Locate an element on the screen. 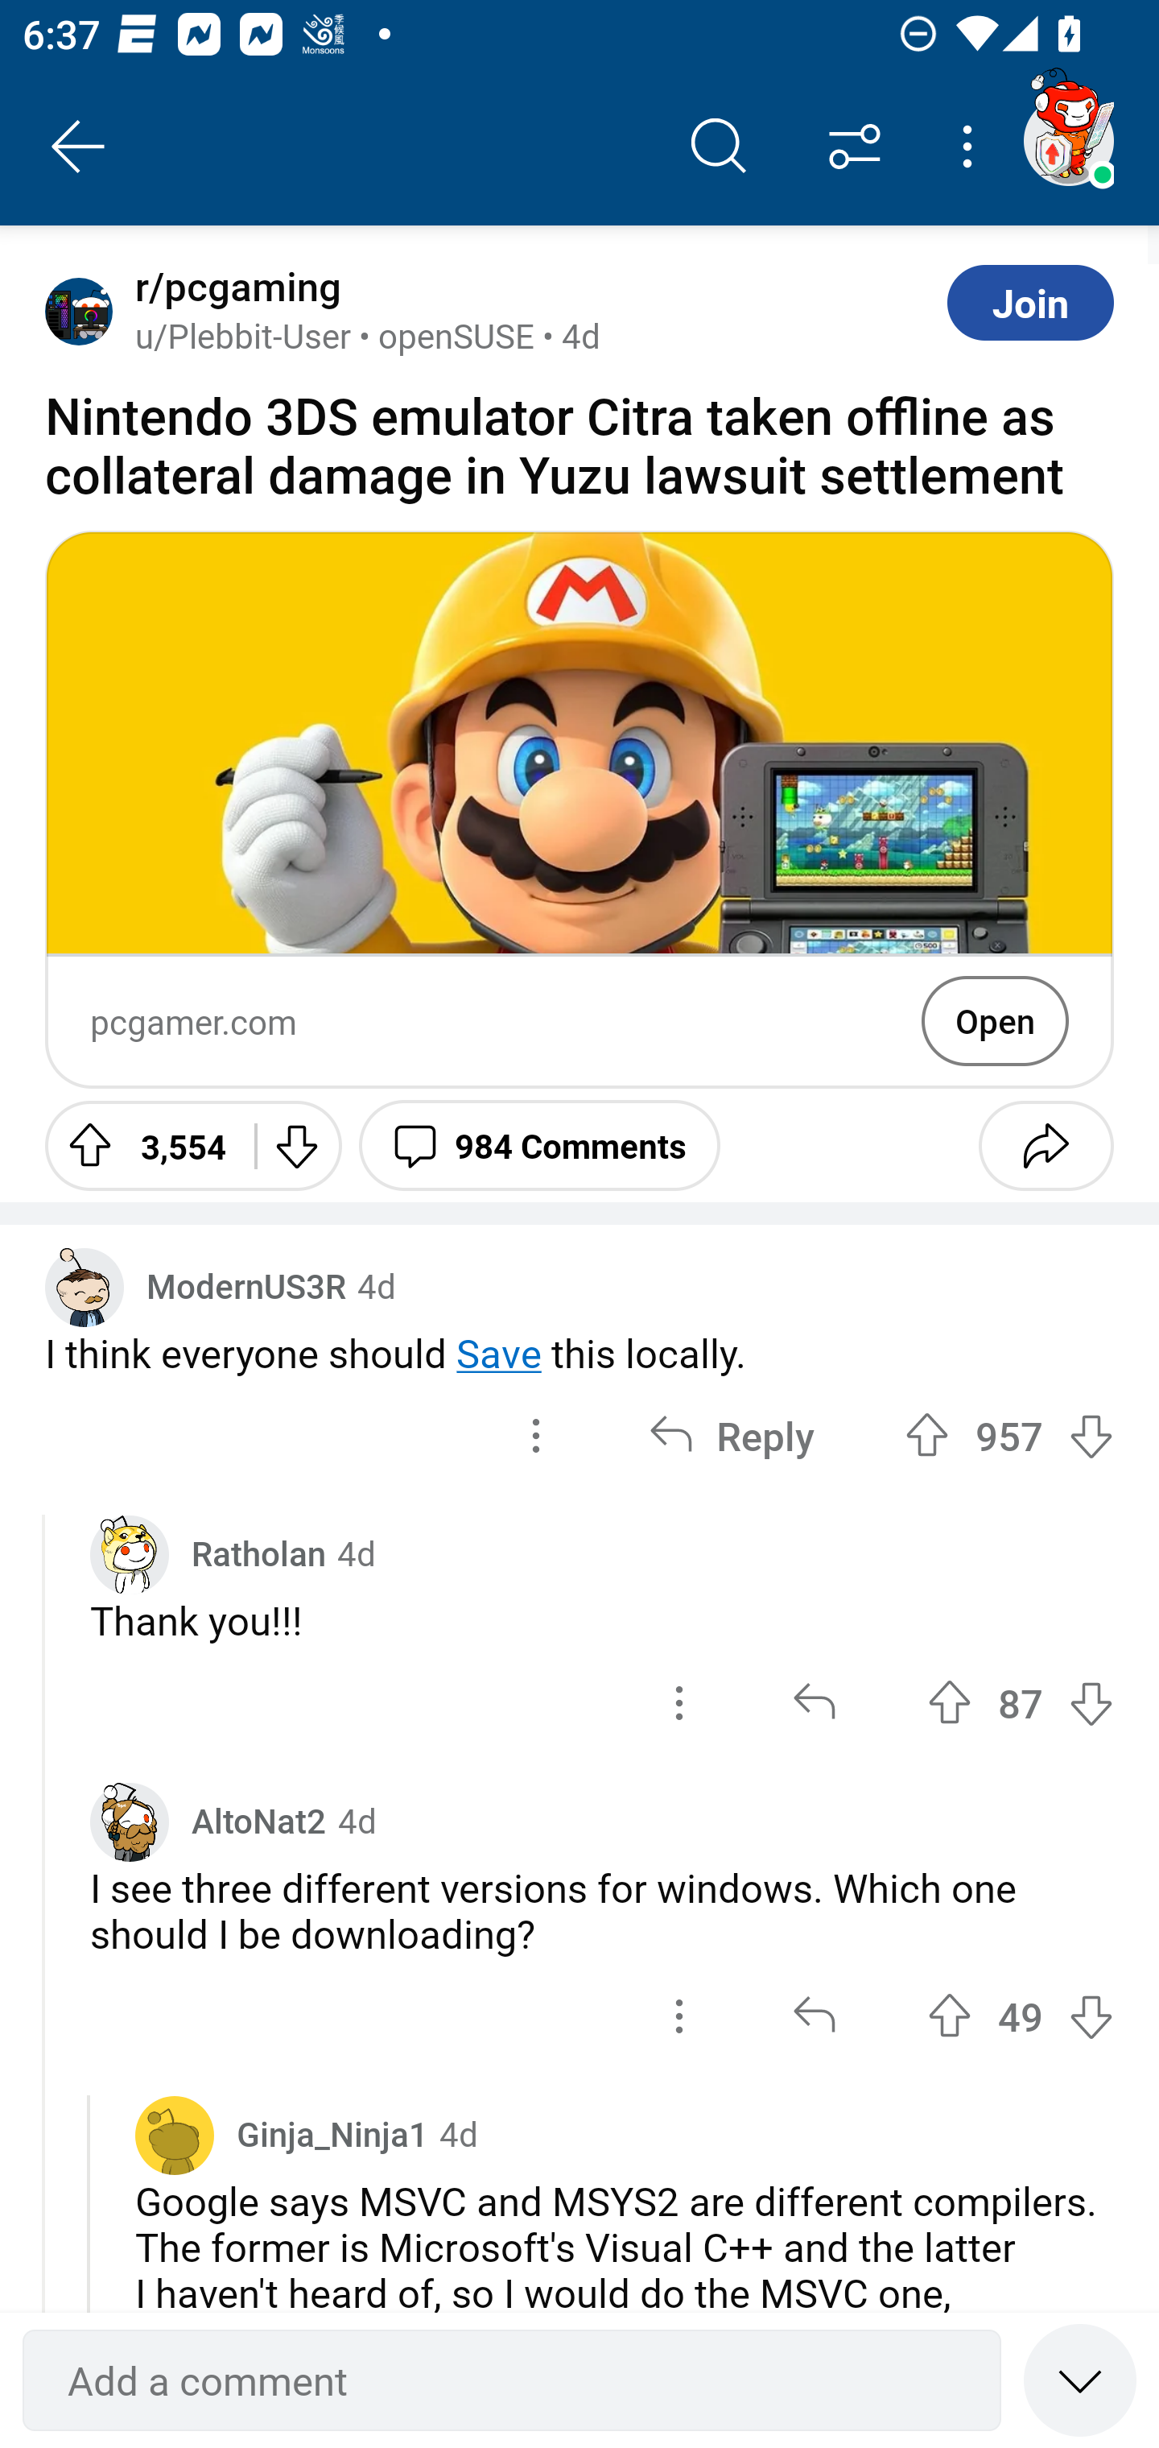 Image resolution: width=1159 pixels, height=2448 pixels. TestAppium002 account is located at coordinates (1068, 140).